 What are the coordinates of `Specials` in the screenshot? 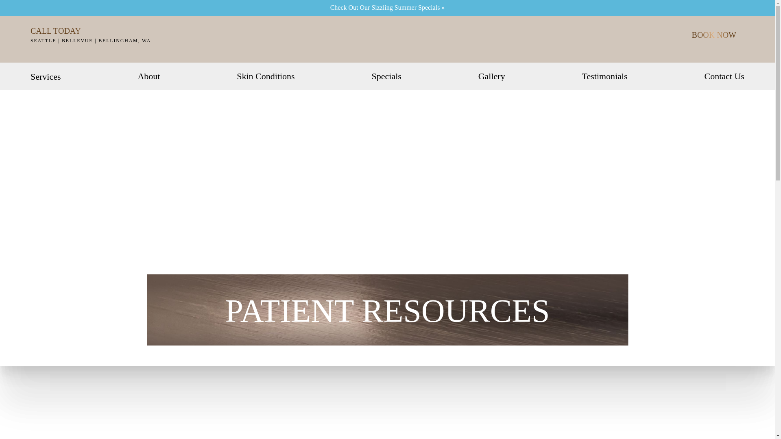 It's located at (386, 76).